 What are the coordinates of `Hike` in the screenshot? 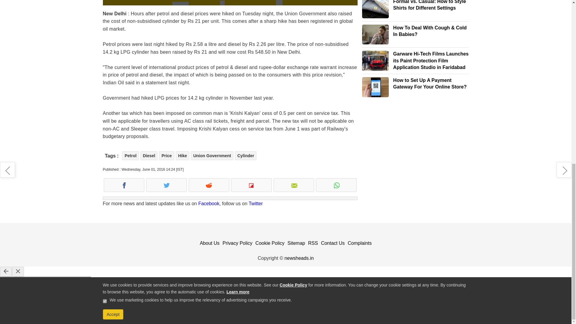 It's located at (182, 155).